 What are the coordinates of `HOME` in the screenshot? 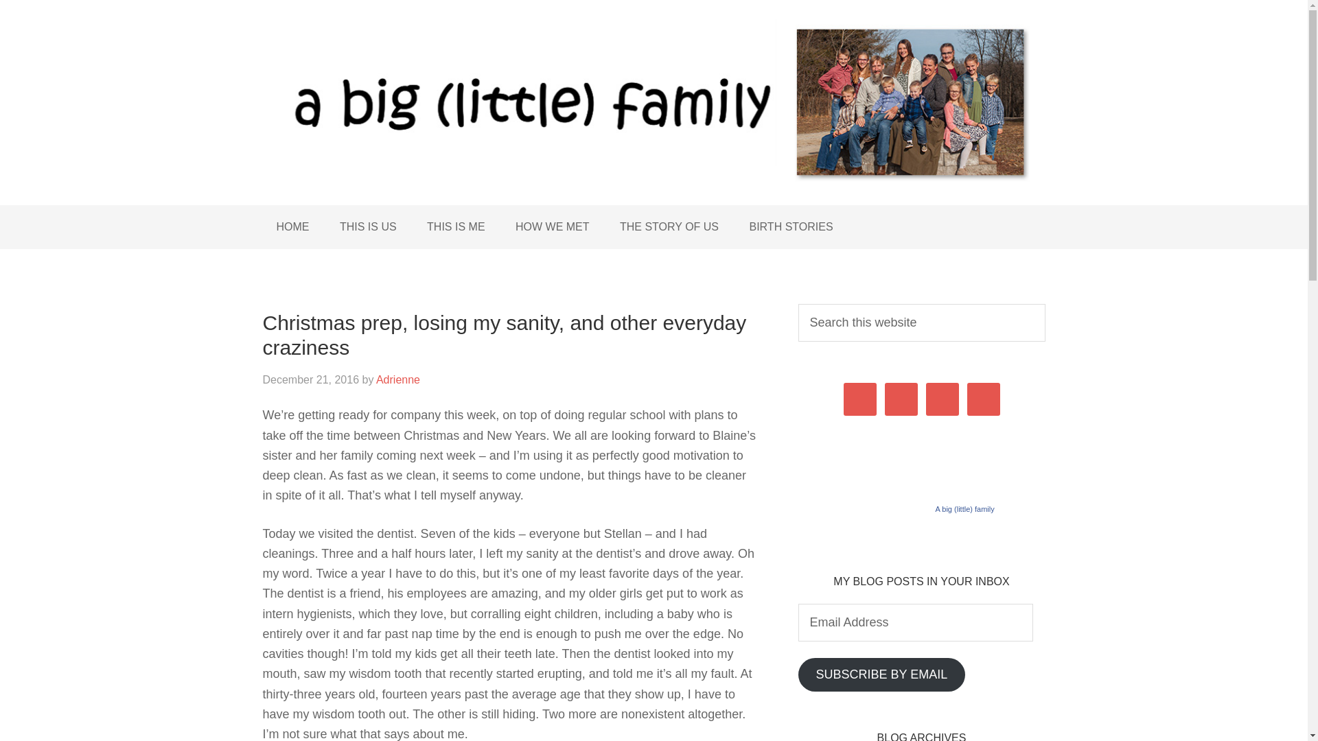 It's located at (292, 226).